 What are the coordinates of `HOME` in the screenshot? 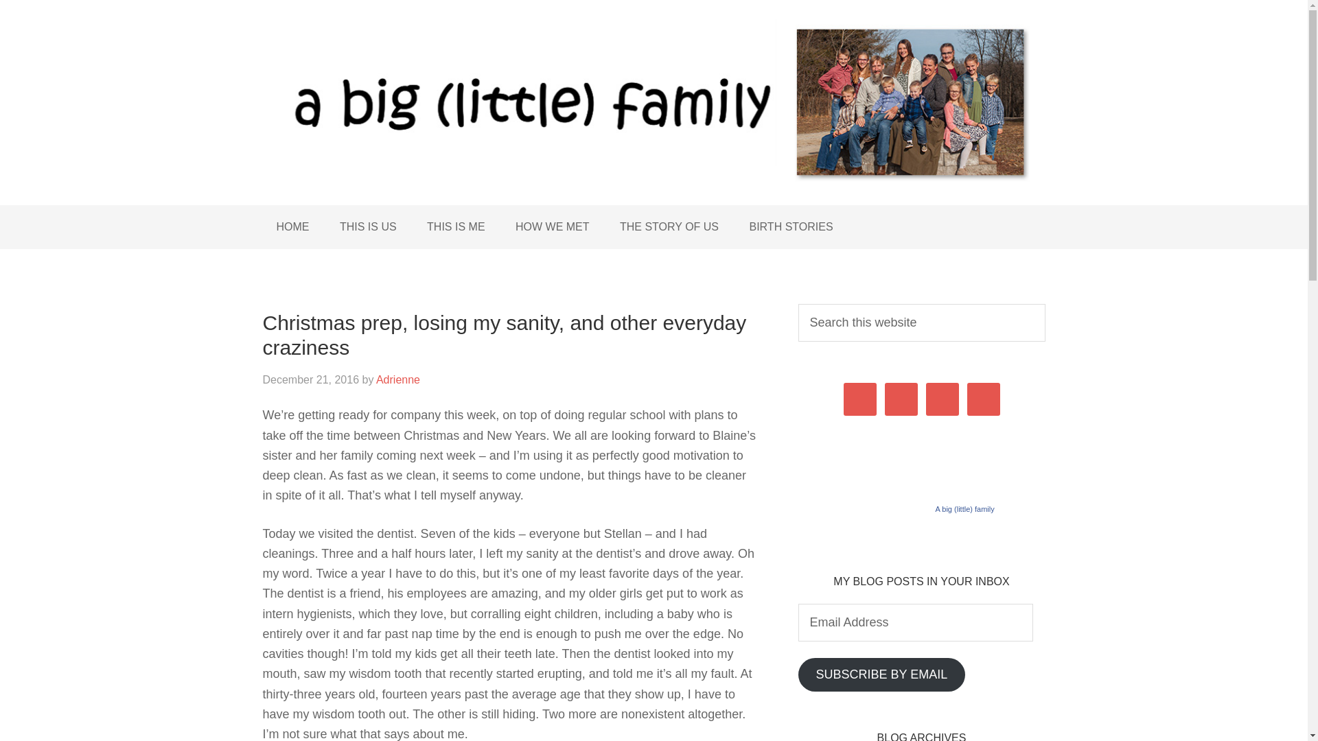 It's located at (292, 226).